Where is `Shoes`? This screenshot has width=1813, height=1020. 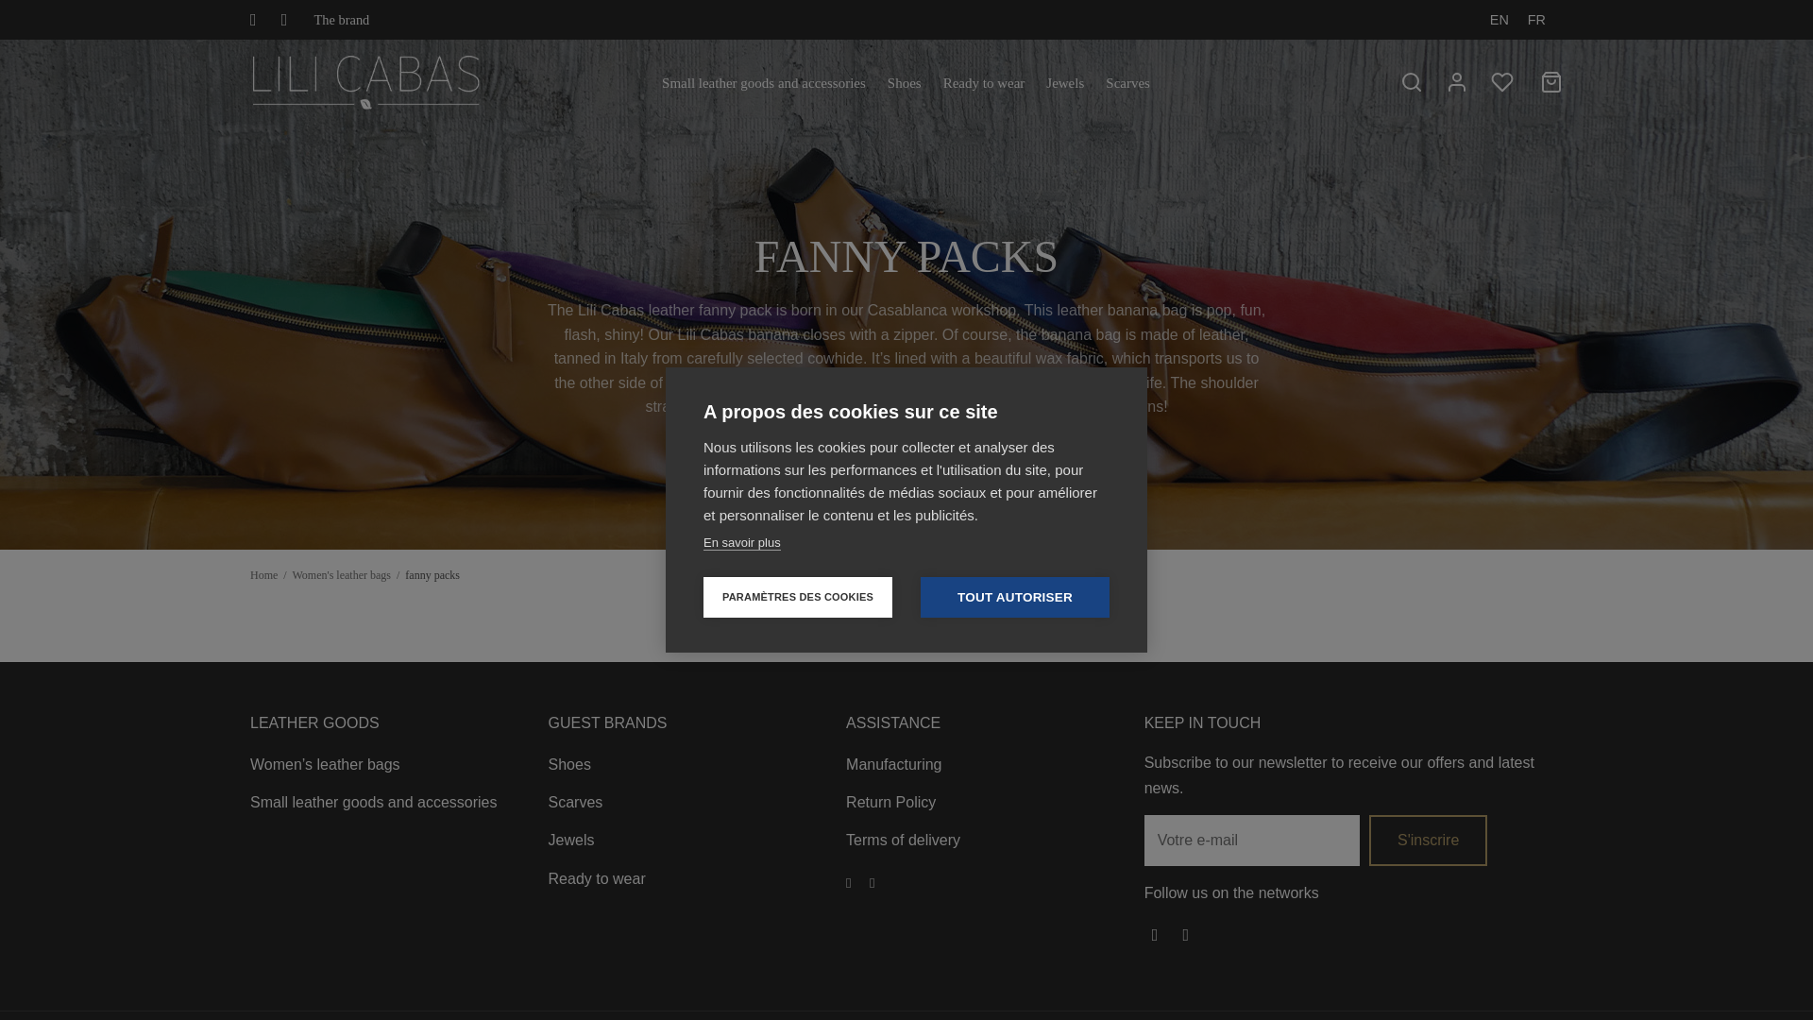
Shoes is located at coordinates (905, 83).